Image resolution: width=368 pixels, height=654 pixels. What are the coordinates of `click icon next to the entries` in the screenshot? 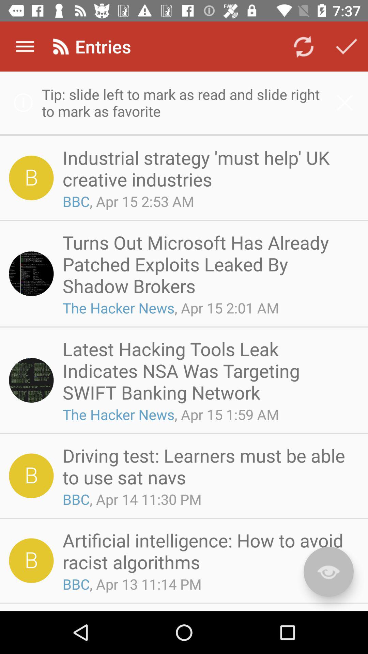 It's located at (303, 46).